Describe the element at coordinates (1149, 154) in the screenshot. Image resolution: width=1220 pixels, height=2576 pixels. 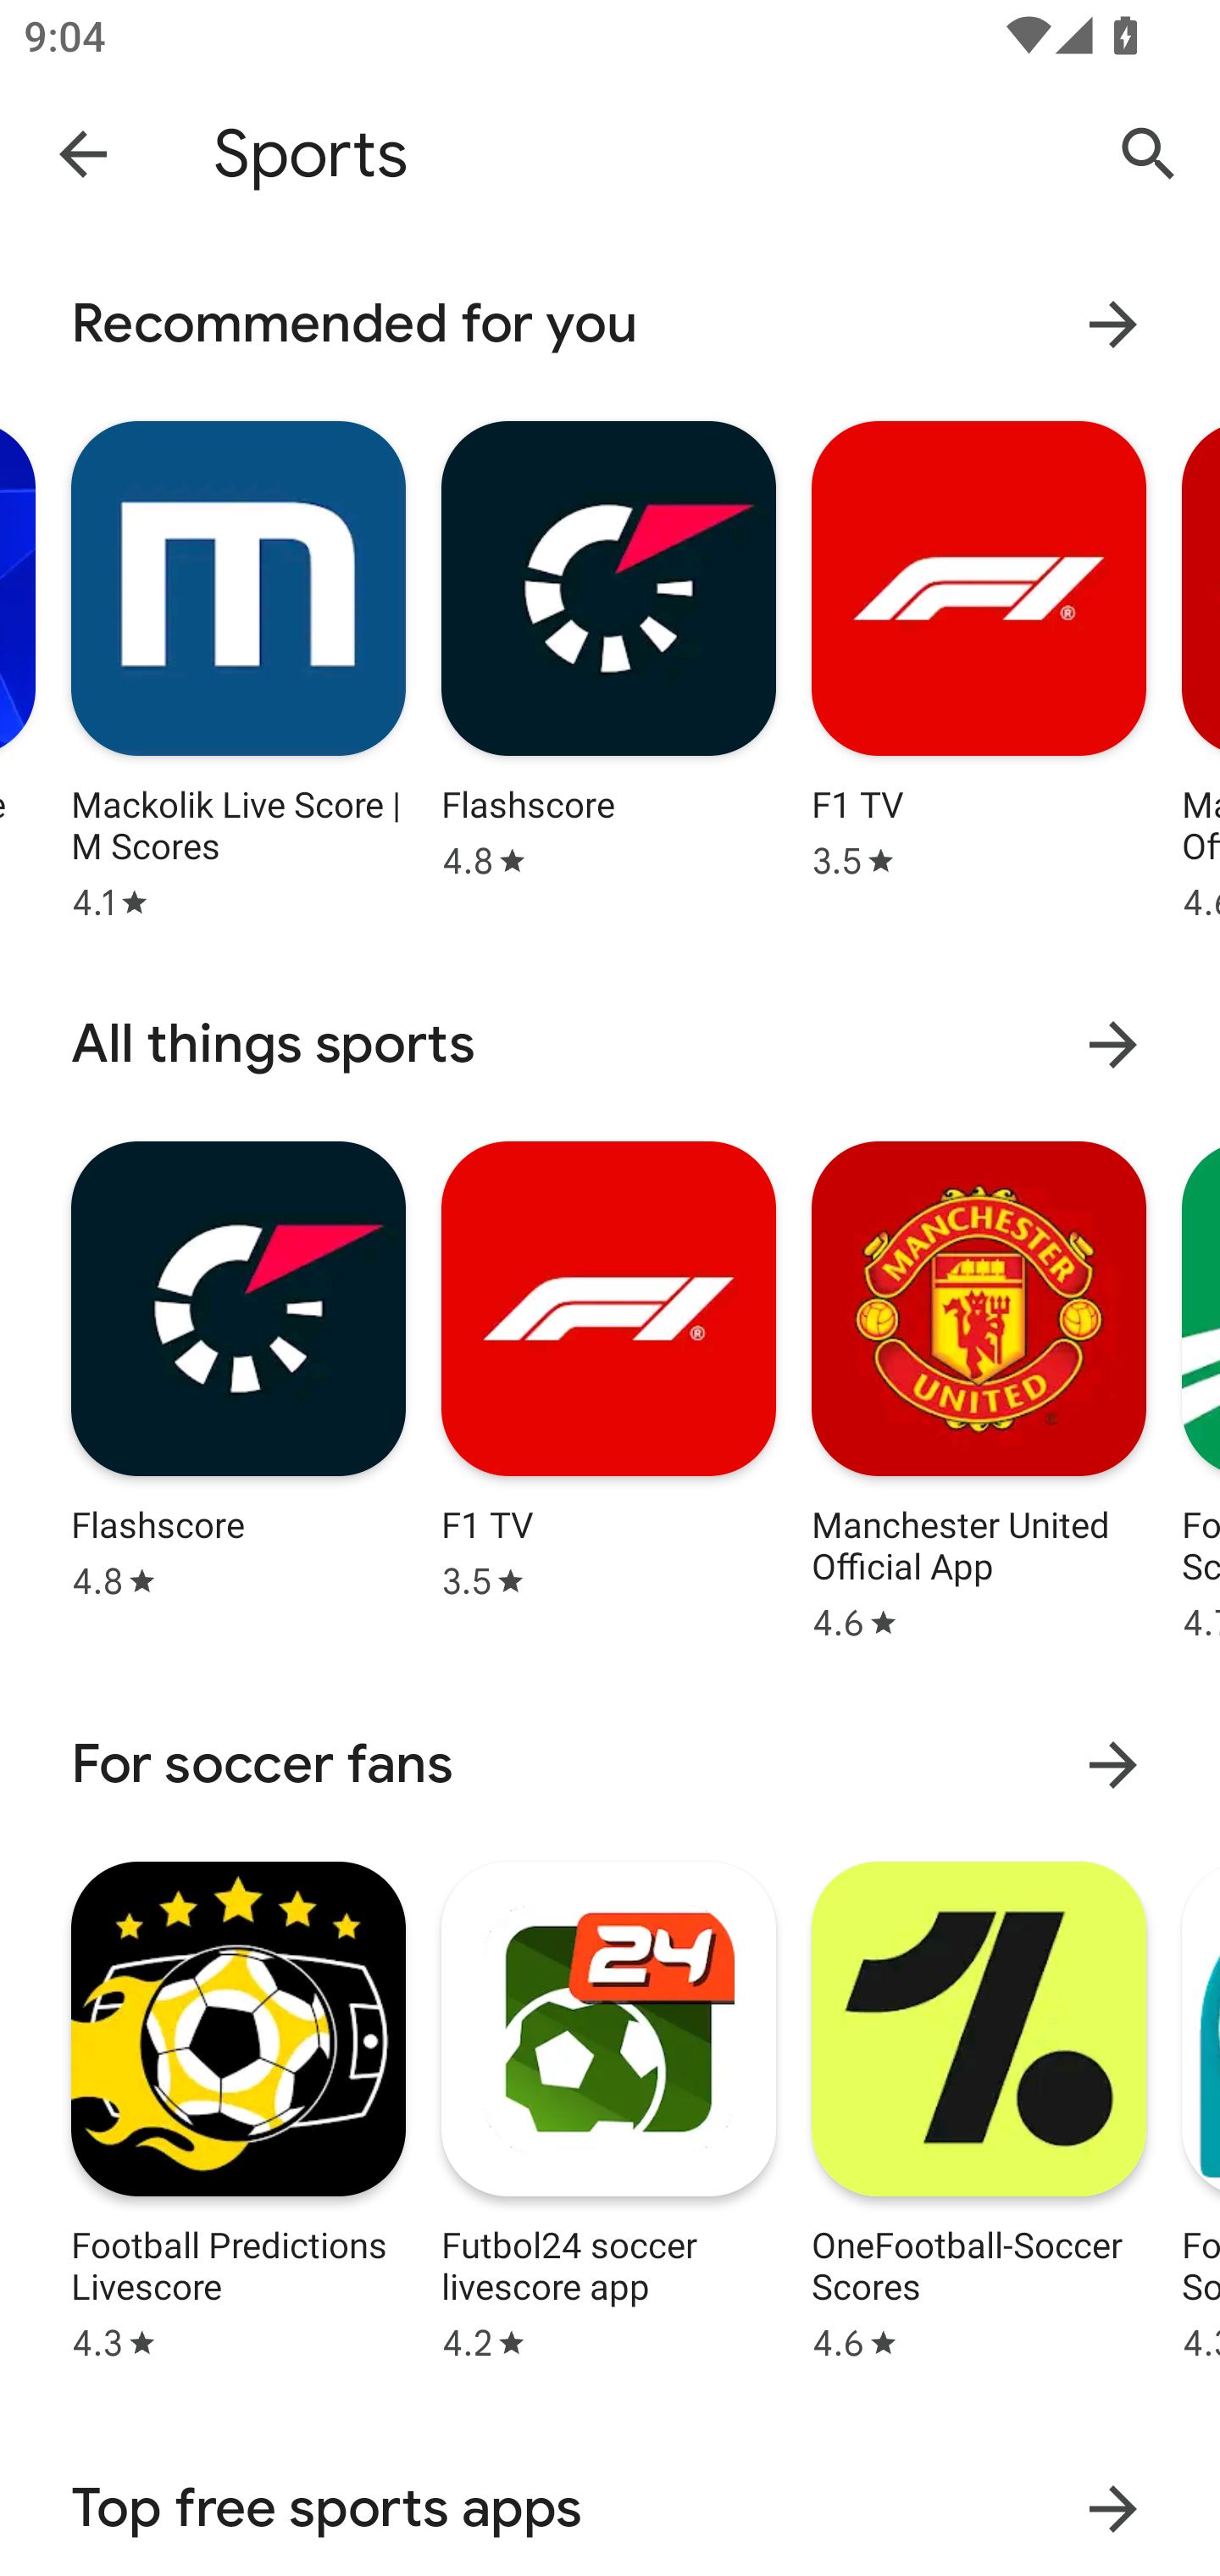
I see `Search Google Play` at that location.